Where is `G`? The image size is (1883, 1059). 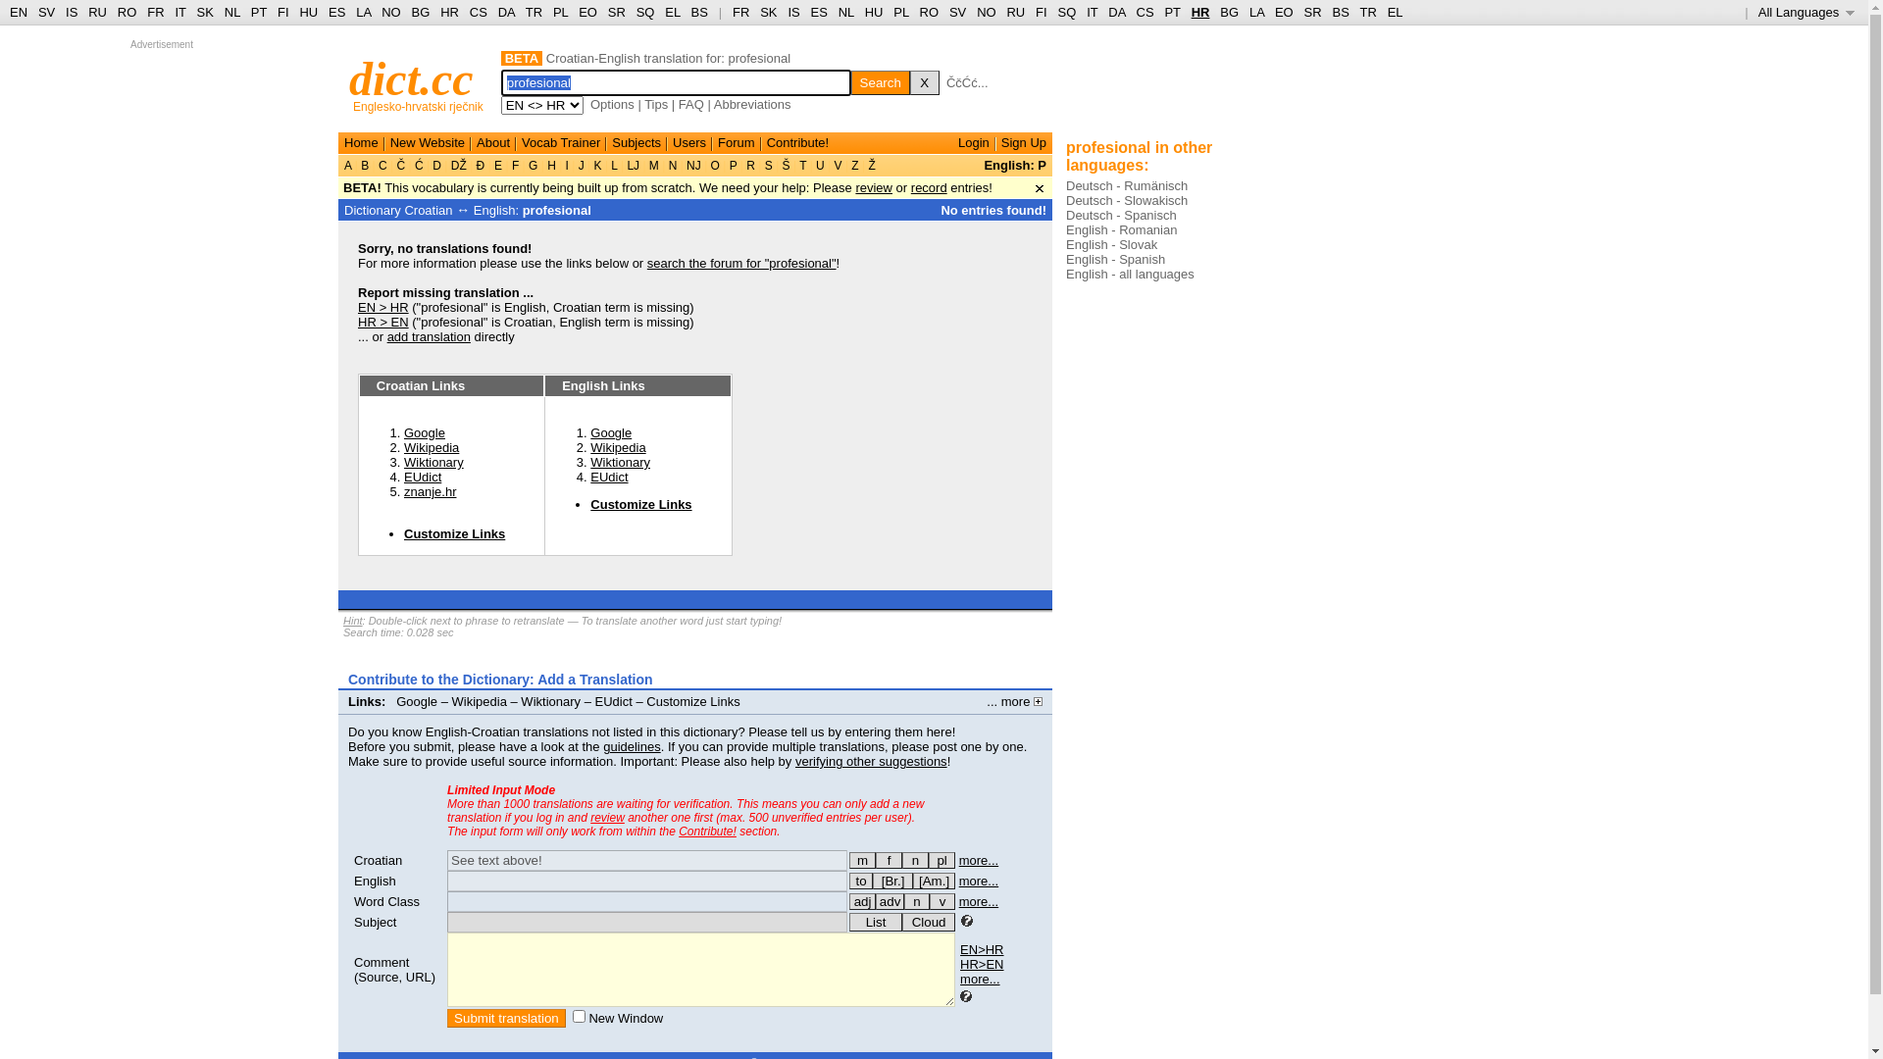 G is located at coordinates (534, 166).